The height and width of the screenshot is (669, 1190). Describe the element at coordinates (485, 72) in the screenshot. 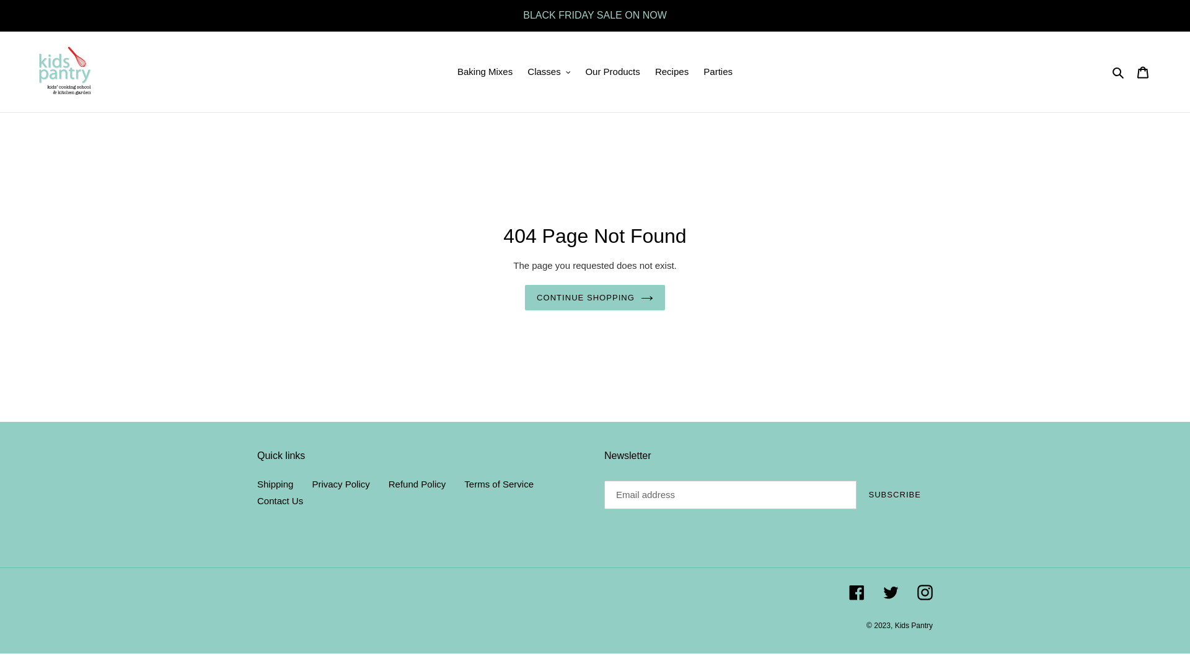

I see `Baking Mixes` at that location.